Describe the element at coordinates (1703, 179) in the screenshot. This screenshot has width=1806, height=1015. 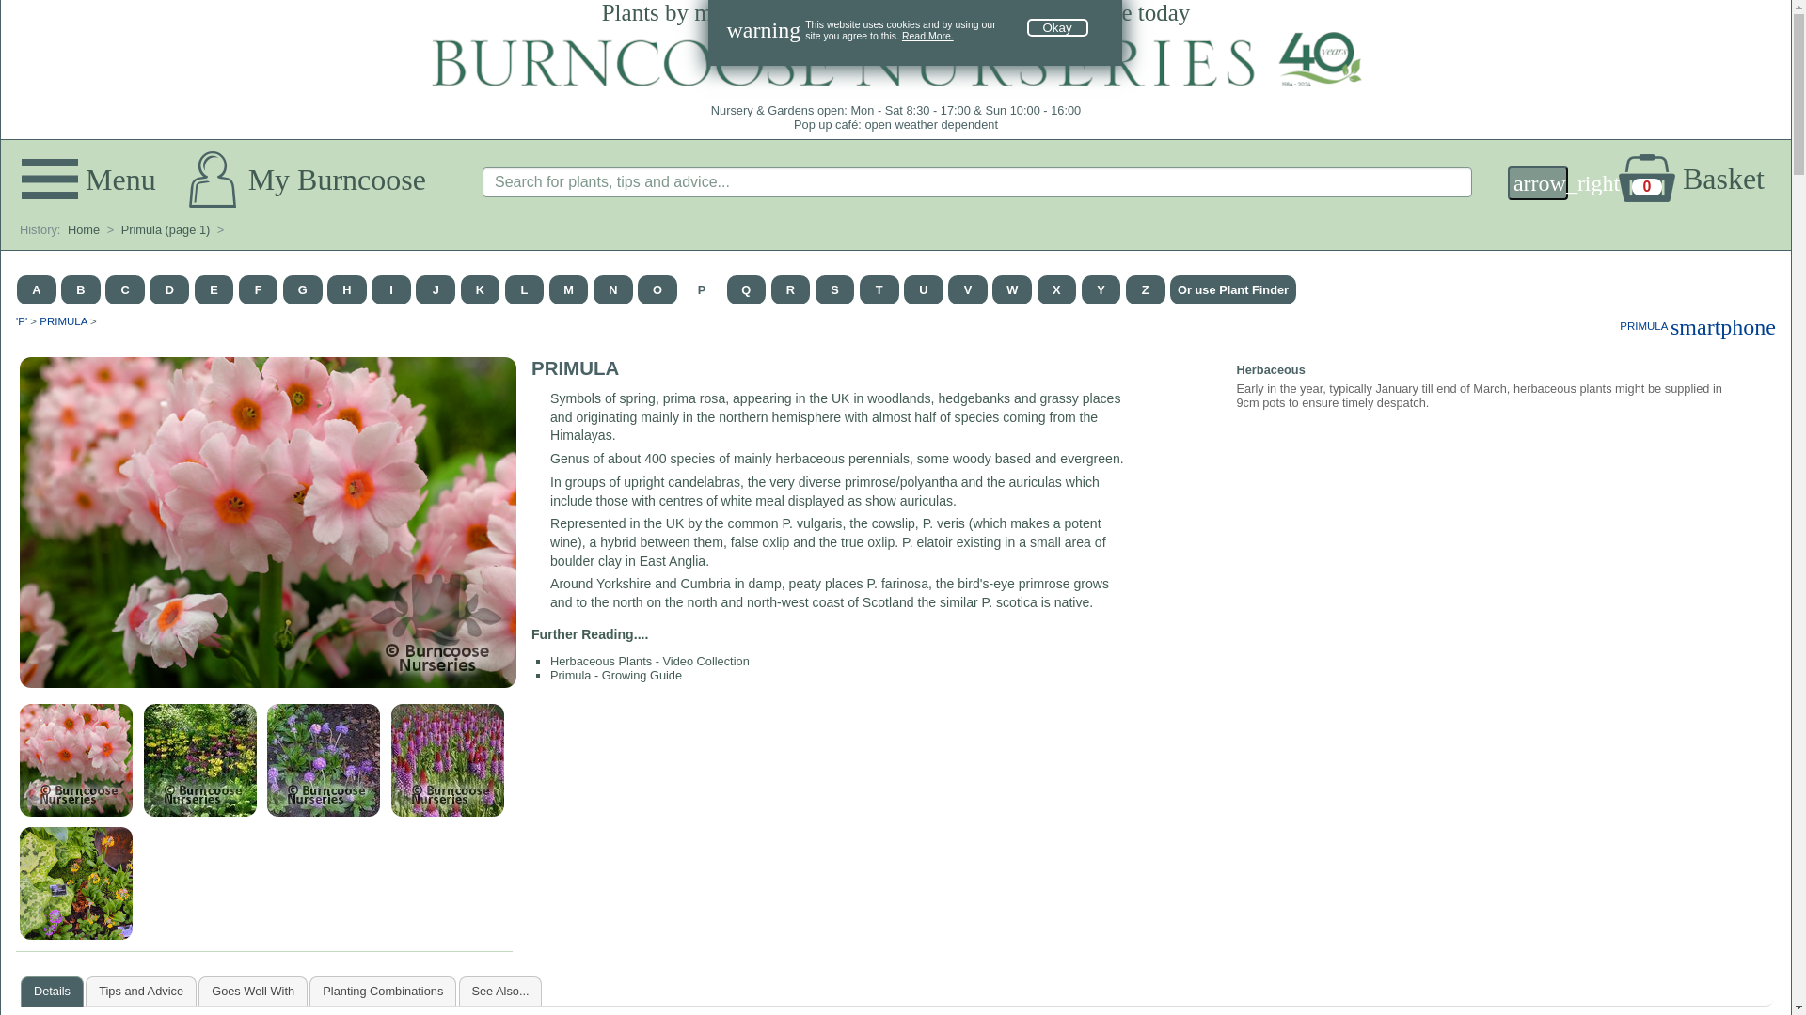
I see `Your basket is empty` at that location.